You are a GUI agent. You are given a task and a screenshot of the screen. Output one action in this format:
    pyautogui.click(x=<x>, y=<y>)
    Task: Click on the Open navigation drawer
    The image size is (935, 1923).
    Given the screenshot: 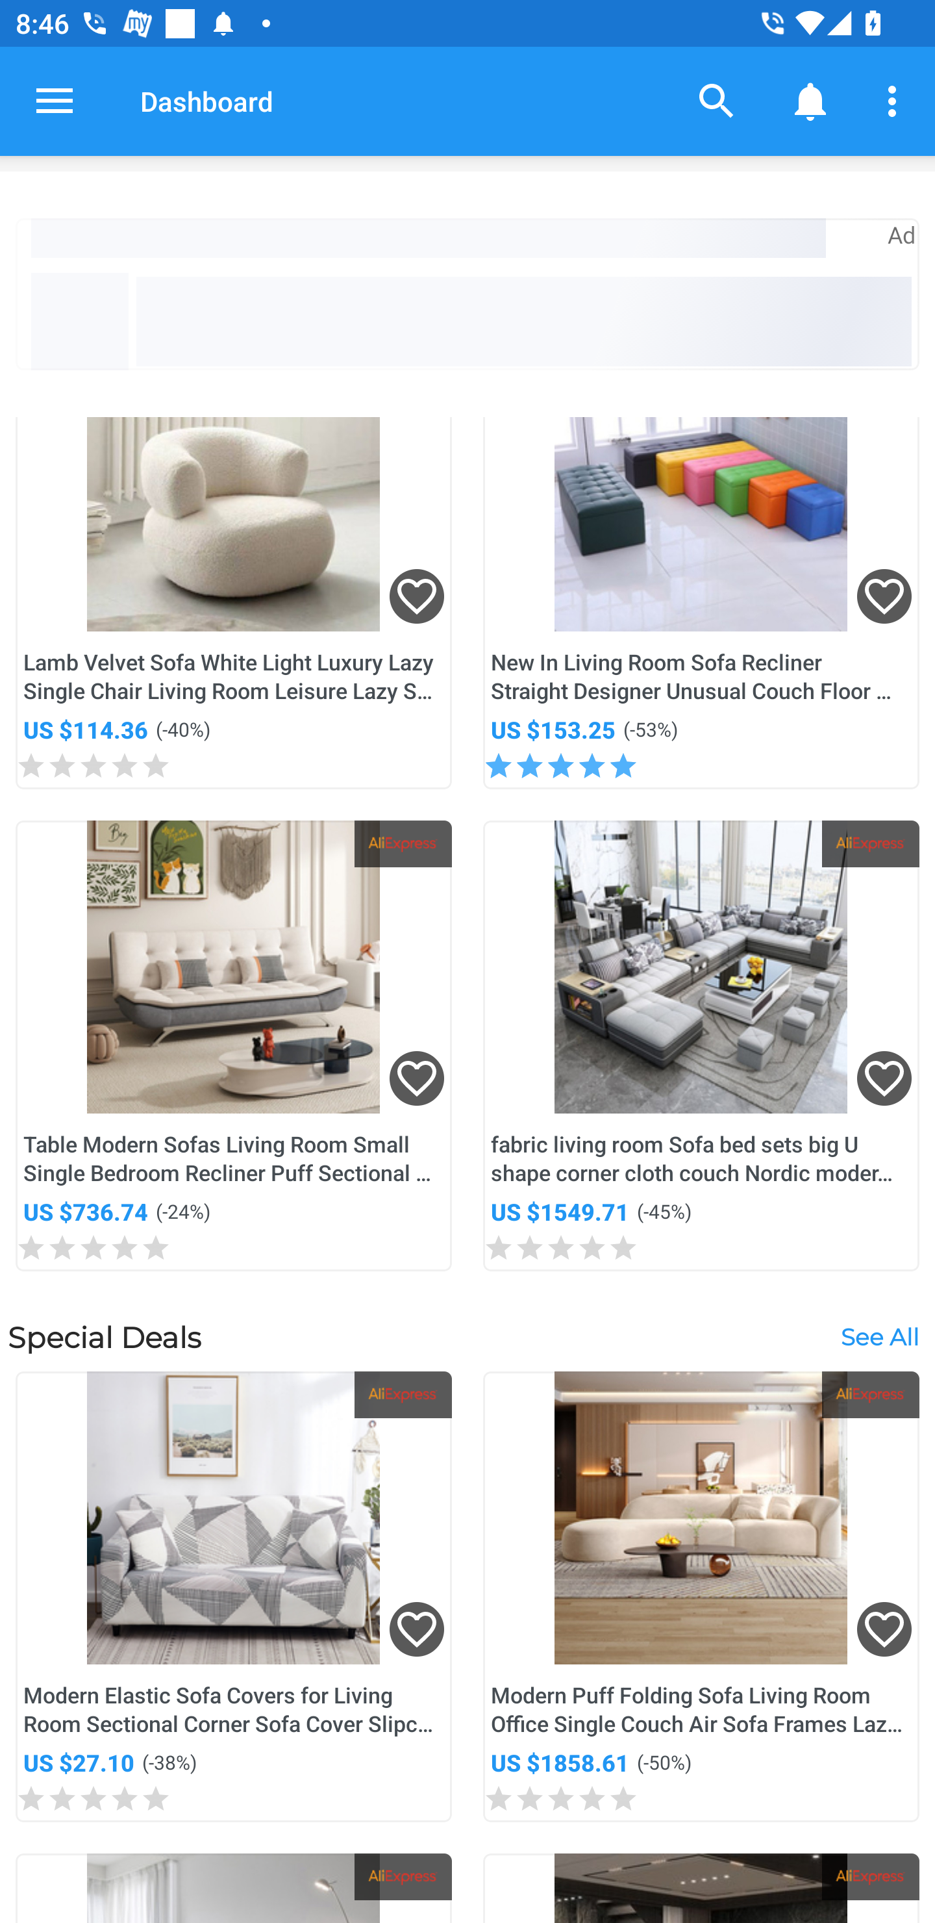 What is the action you would take?
    pyautogui.click(x=55, y=101)
    